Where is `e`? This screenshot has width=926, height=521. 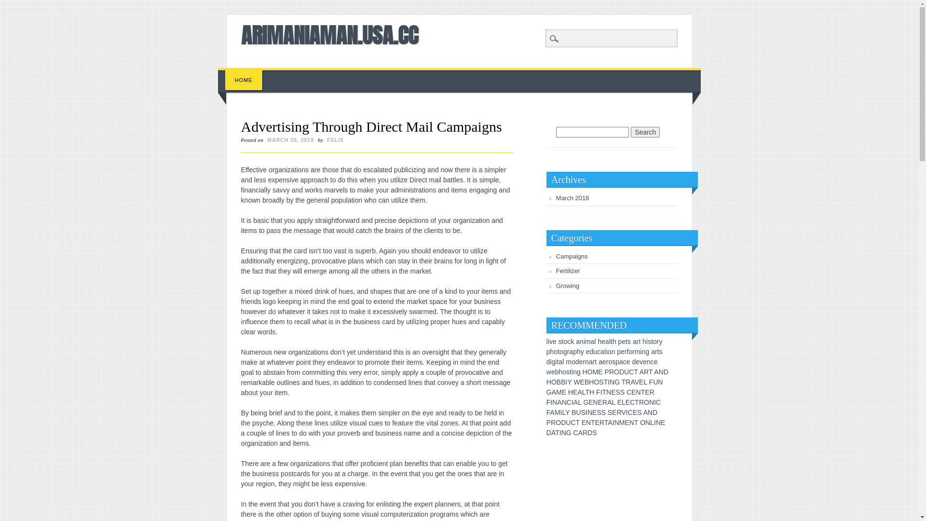 e is located at coordinates (603, 342).